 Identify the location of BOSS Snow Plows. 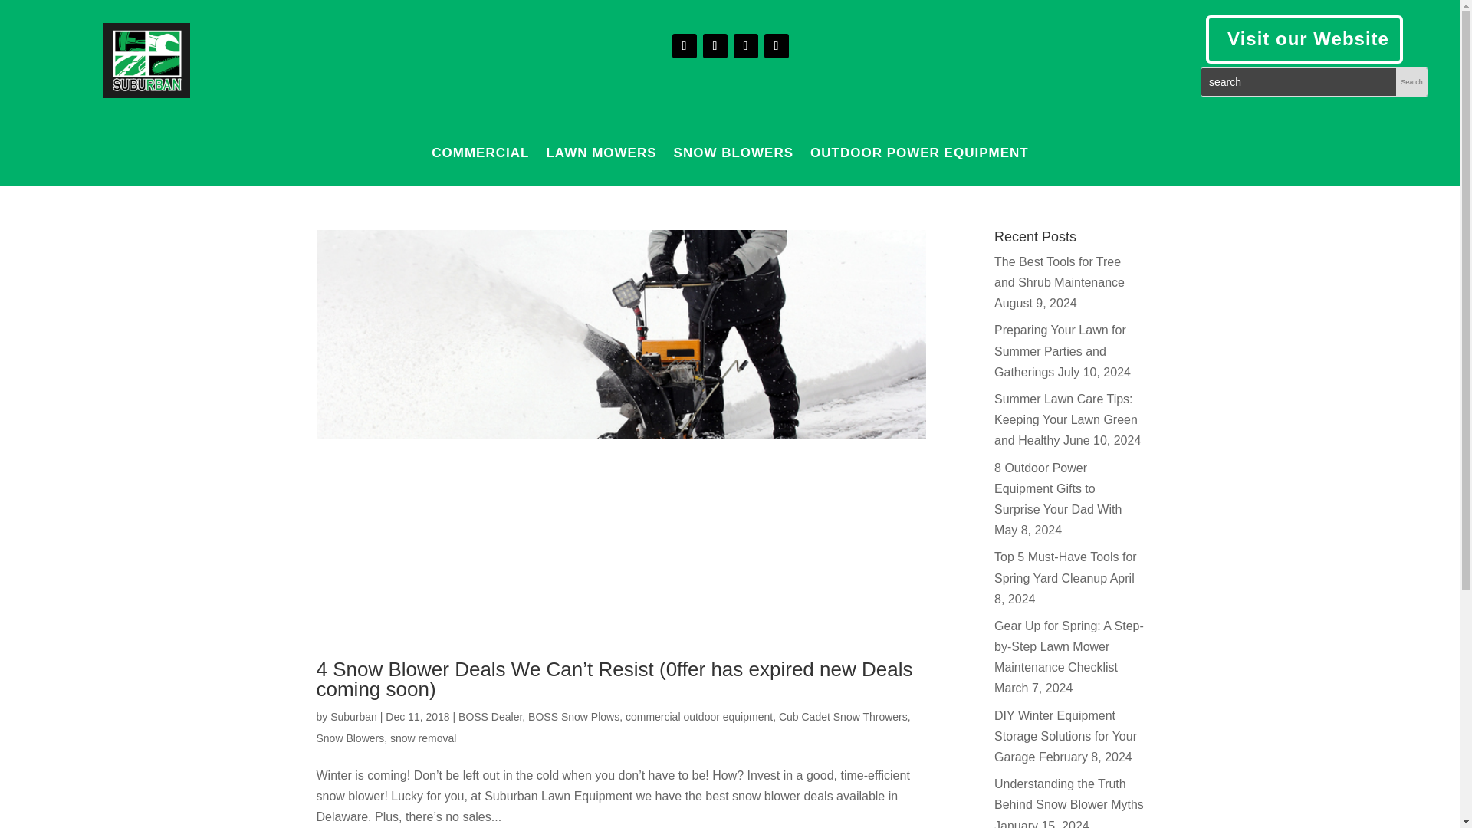
(573, 716).